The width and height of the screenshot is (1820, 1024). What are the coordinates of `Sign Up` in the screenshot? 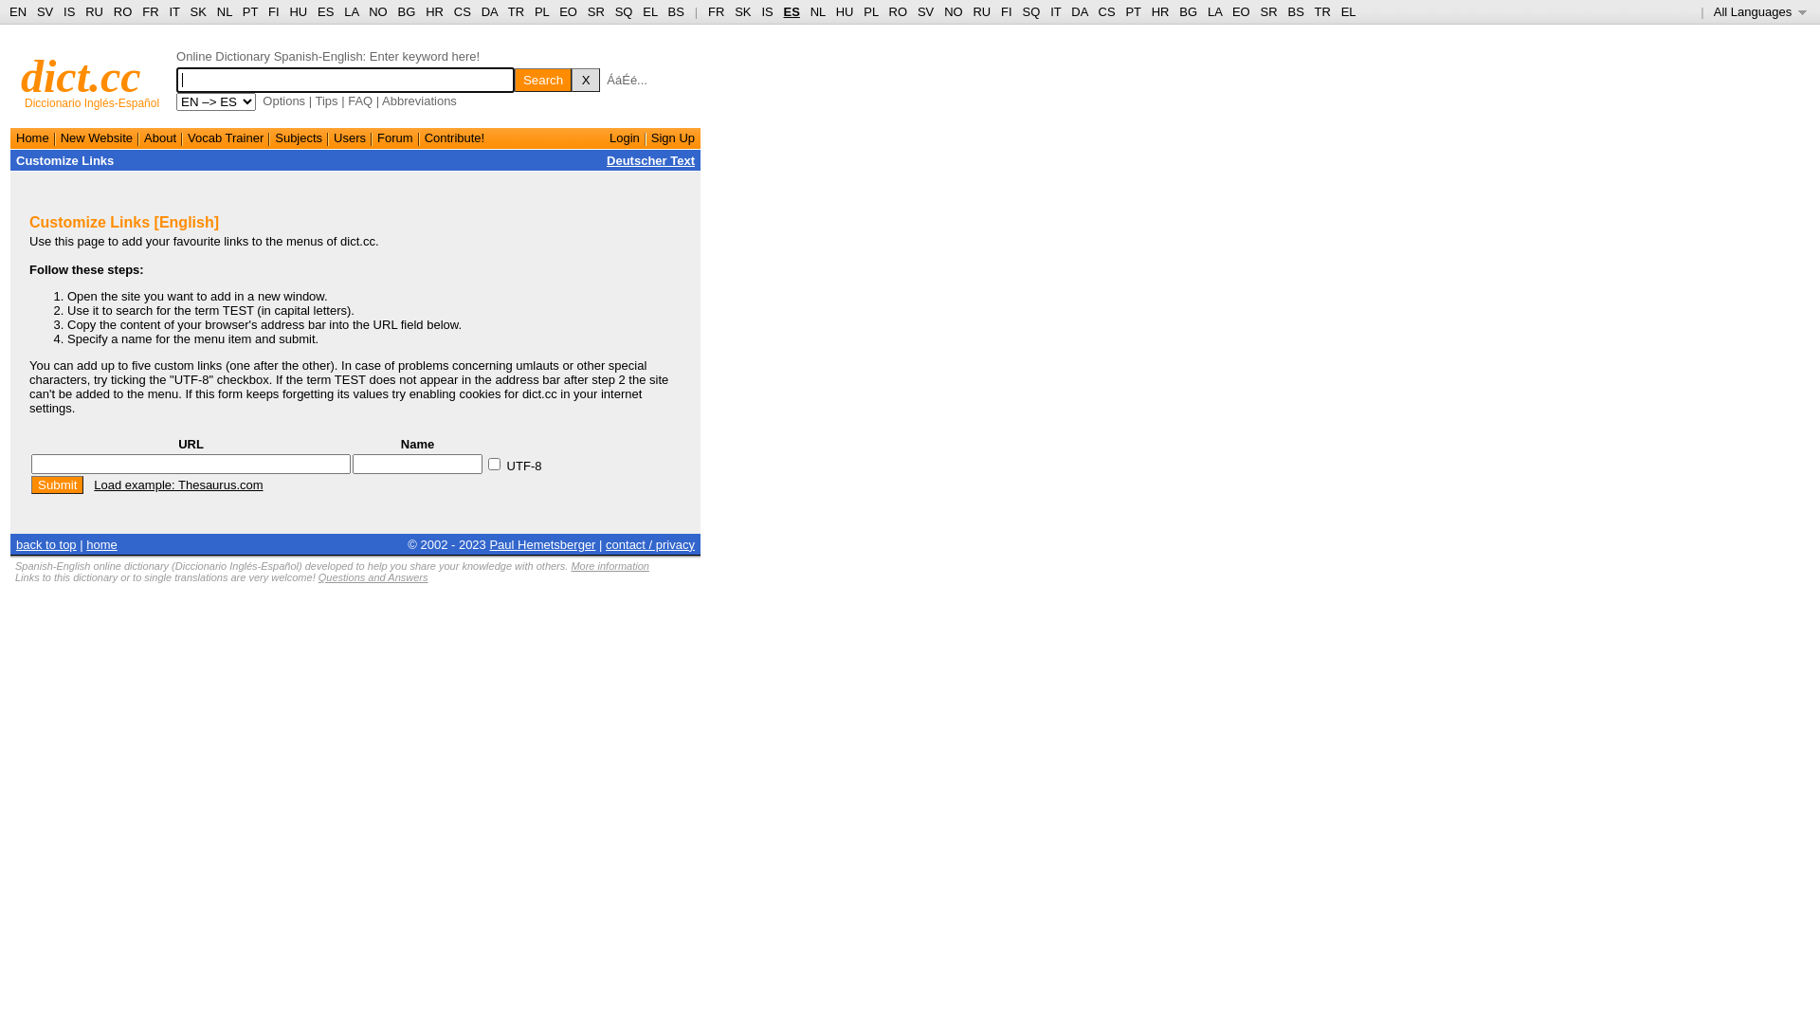 It's located at (673, 138).